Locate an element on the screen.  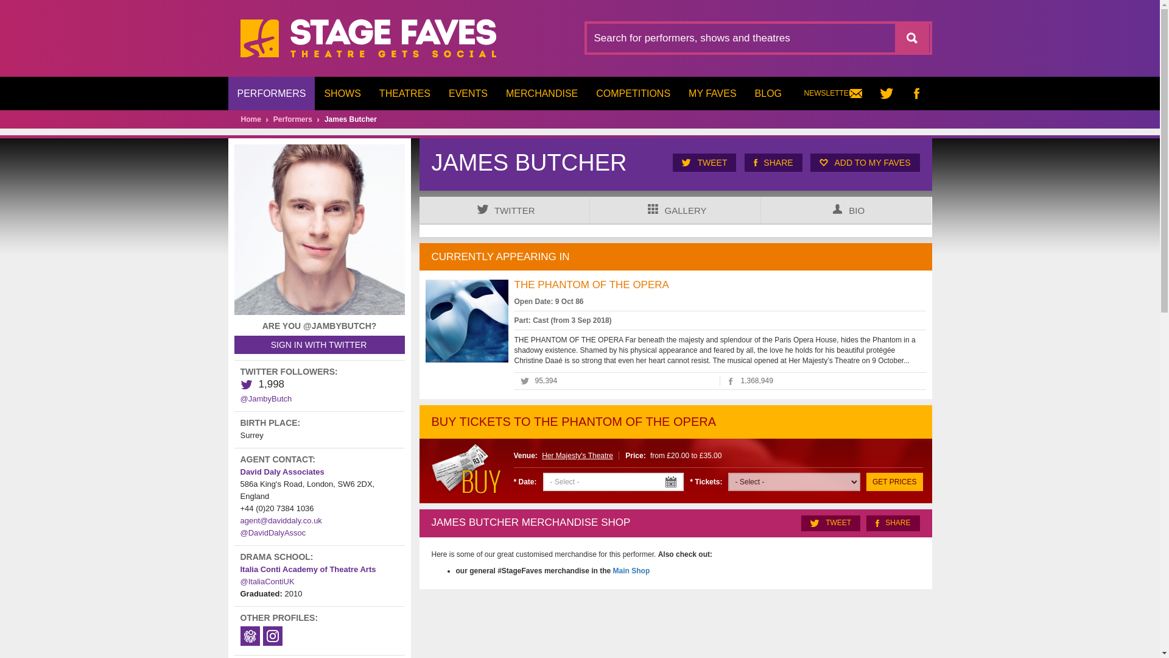
EVENTS is located at coordinates (468, 94).